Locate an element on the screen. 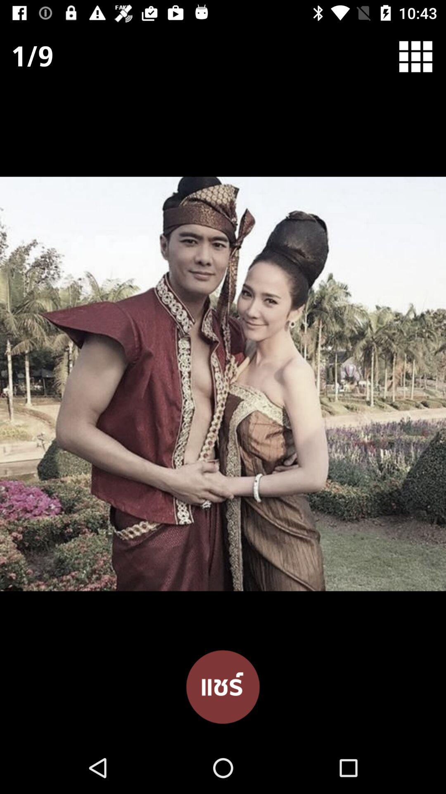  choose the item at the bottom is located at coordinates (223, 686).